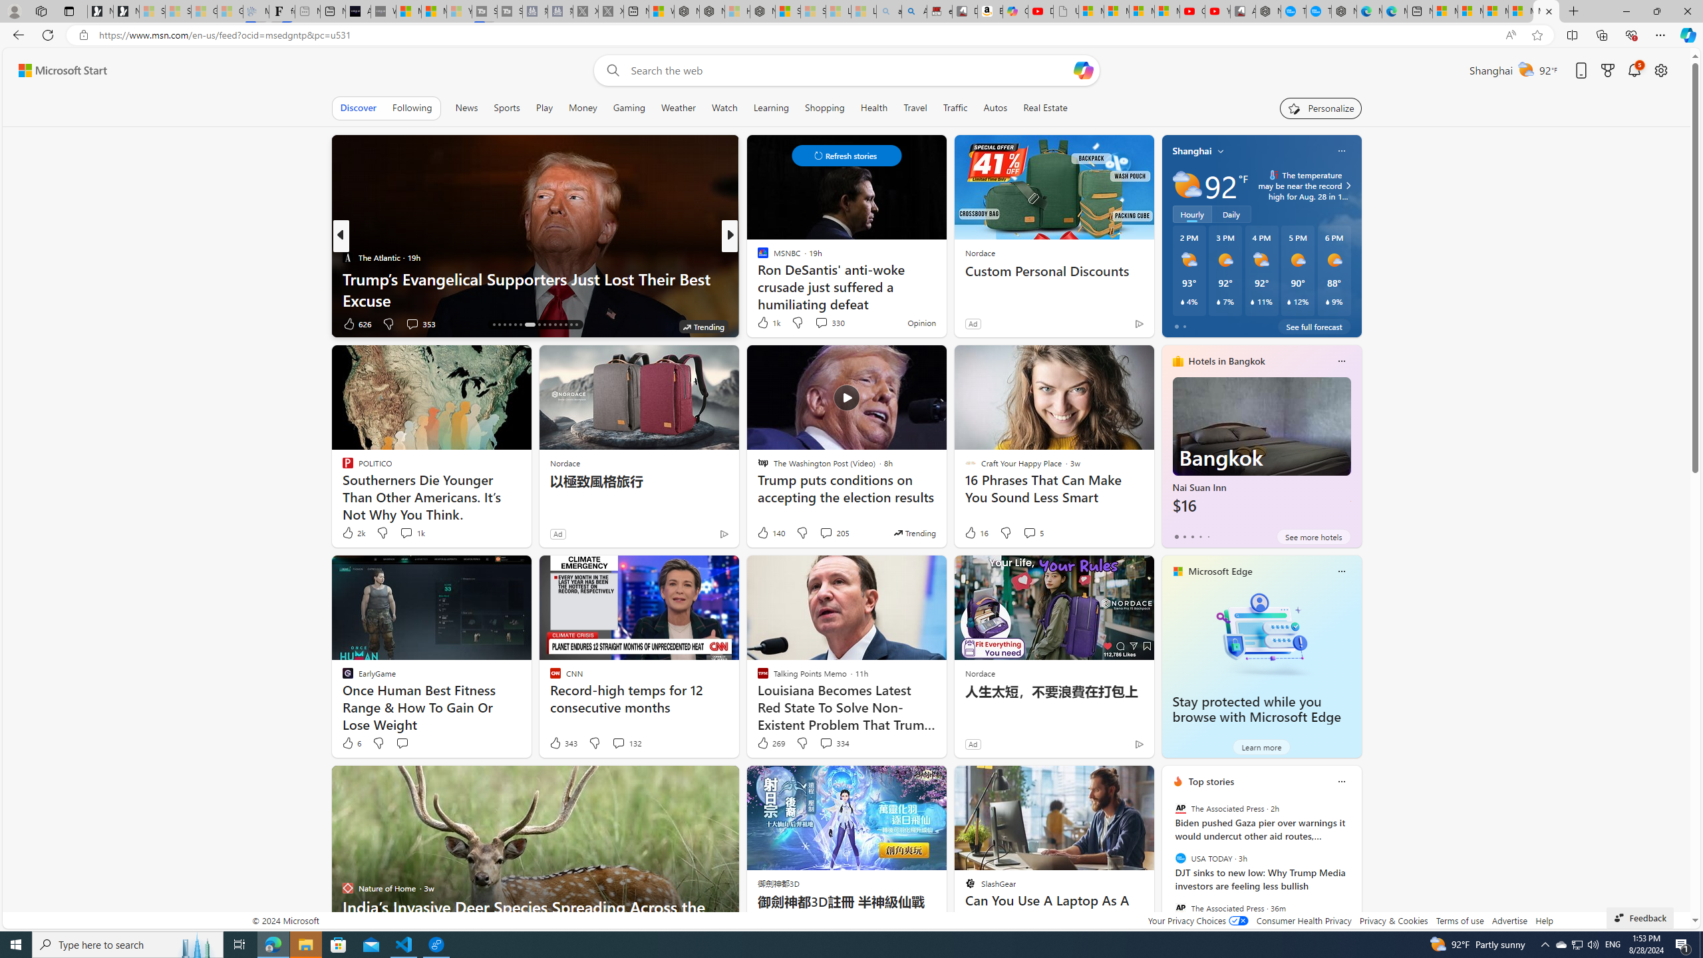  Describe the element at coordinates (515, 325) in the screenshot. I see `AutomationID: tab-20` at that location.